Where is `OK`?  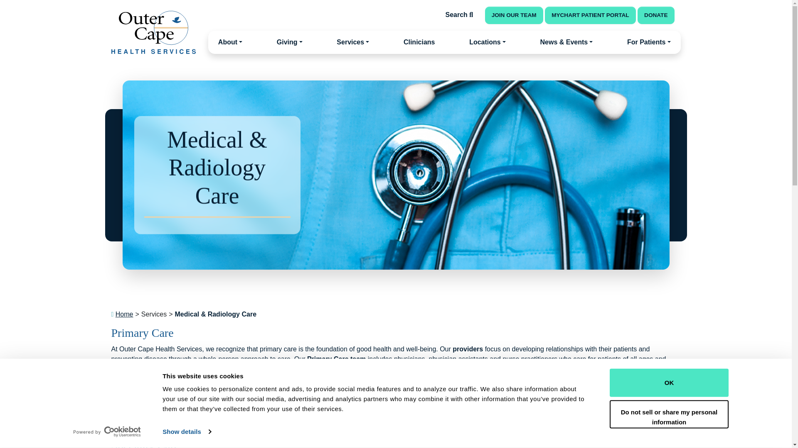 OK is located at coordinates (668, 382).